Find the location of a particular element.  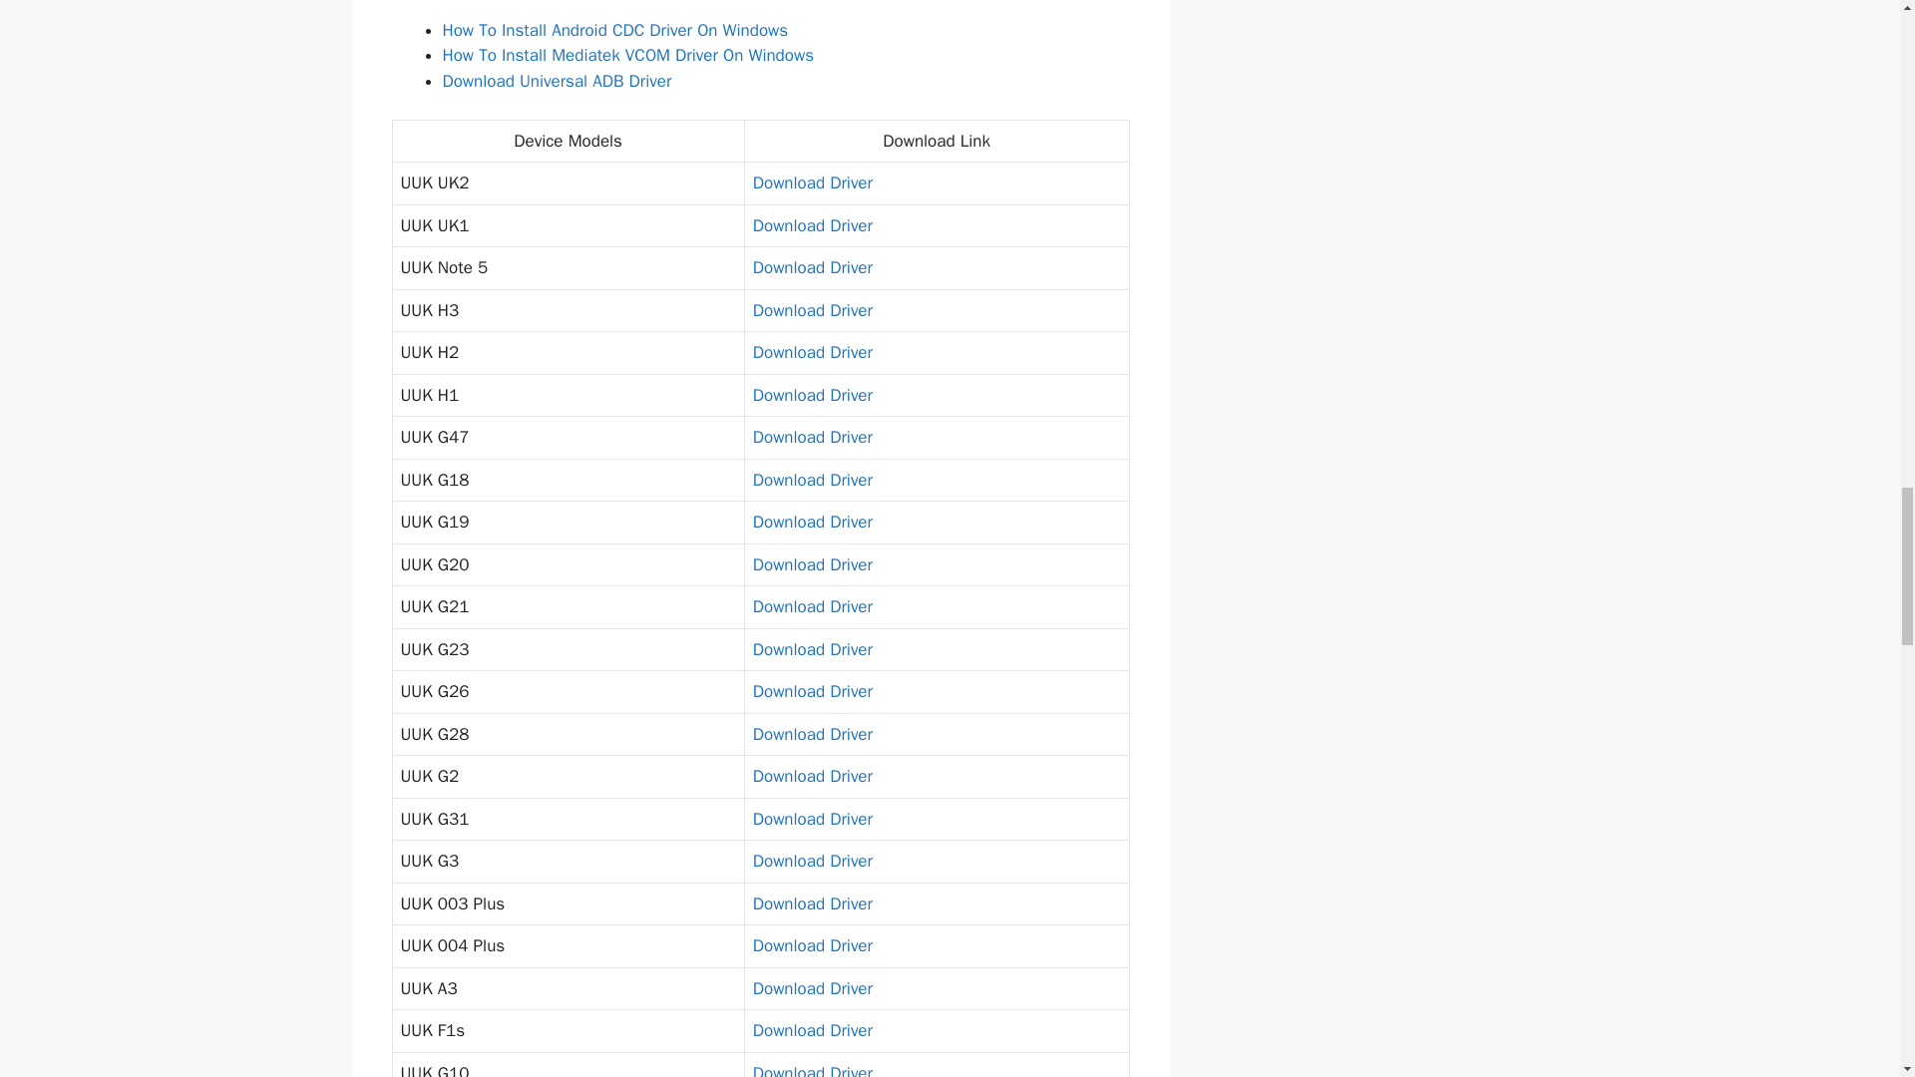

Download Driver is located at coordinates (812, 691).